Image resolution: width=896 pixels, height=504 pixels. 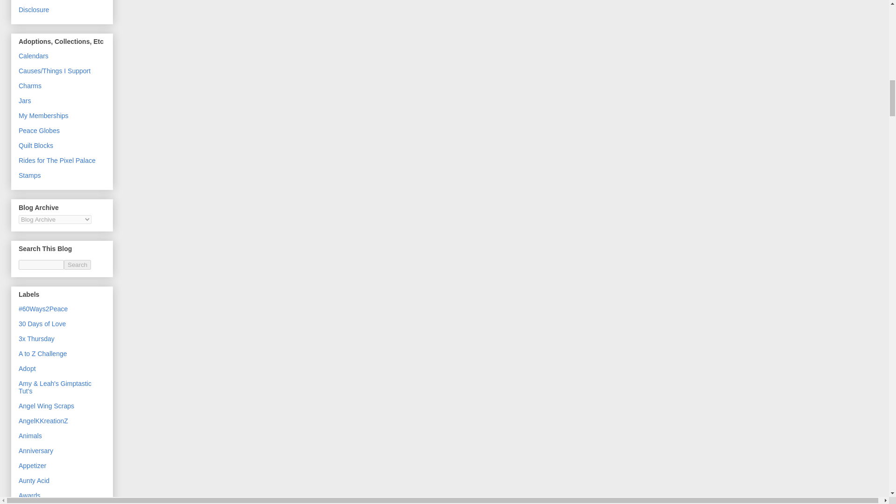 I want to click on search, so click(x=41, y=265).